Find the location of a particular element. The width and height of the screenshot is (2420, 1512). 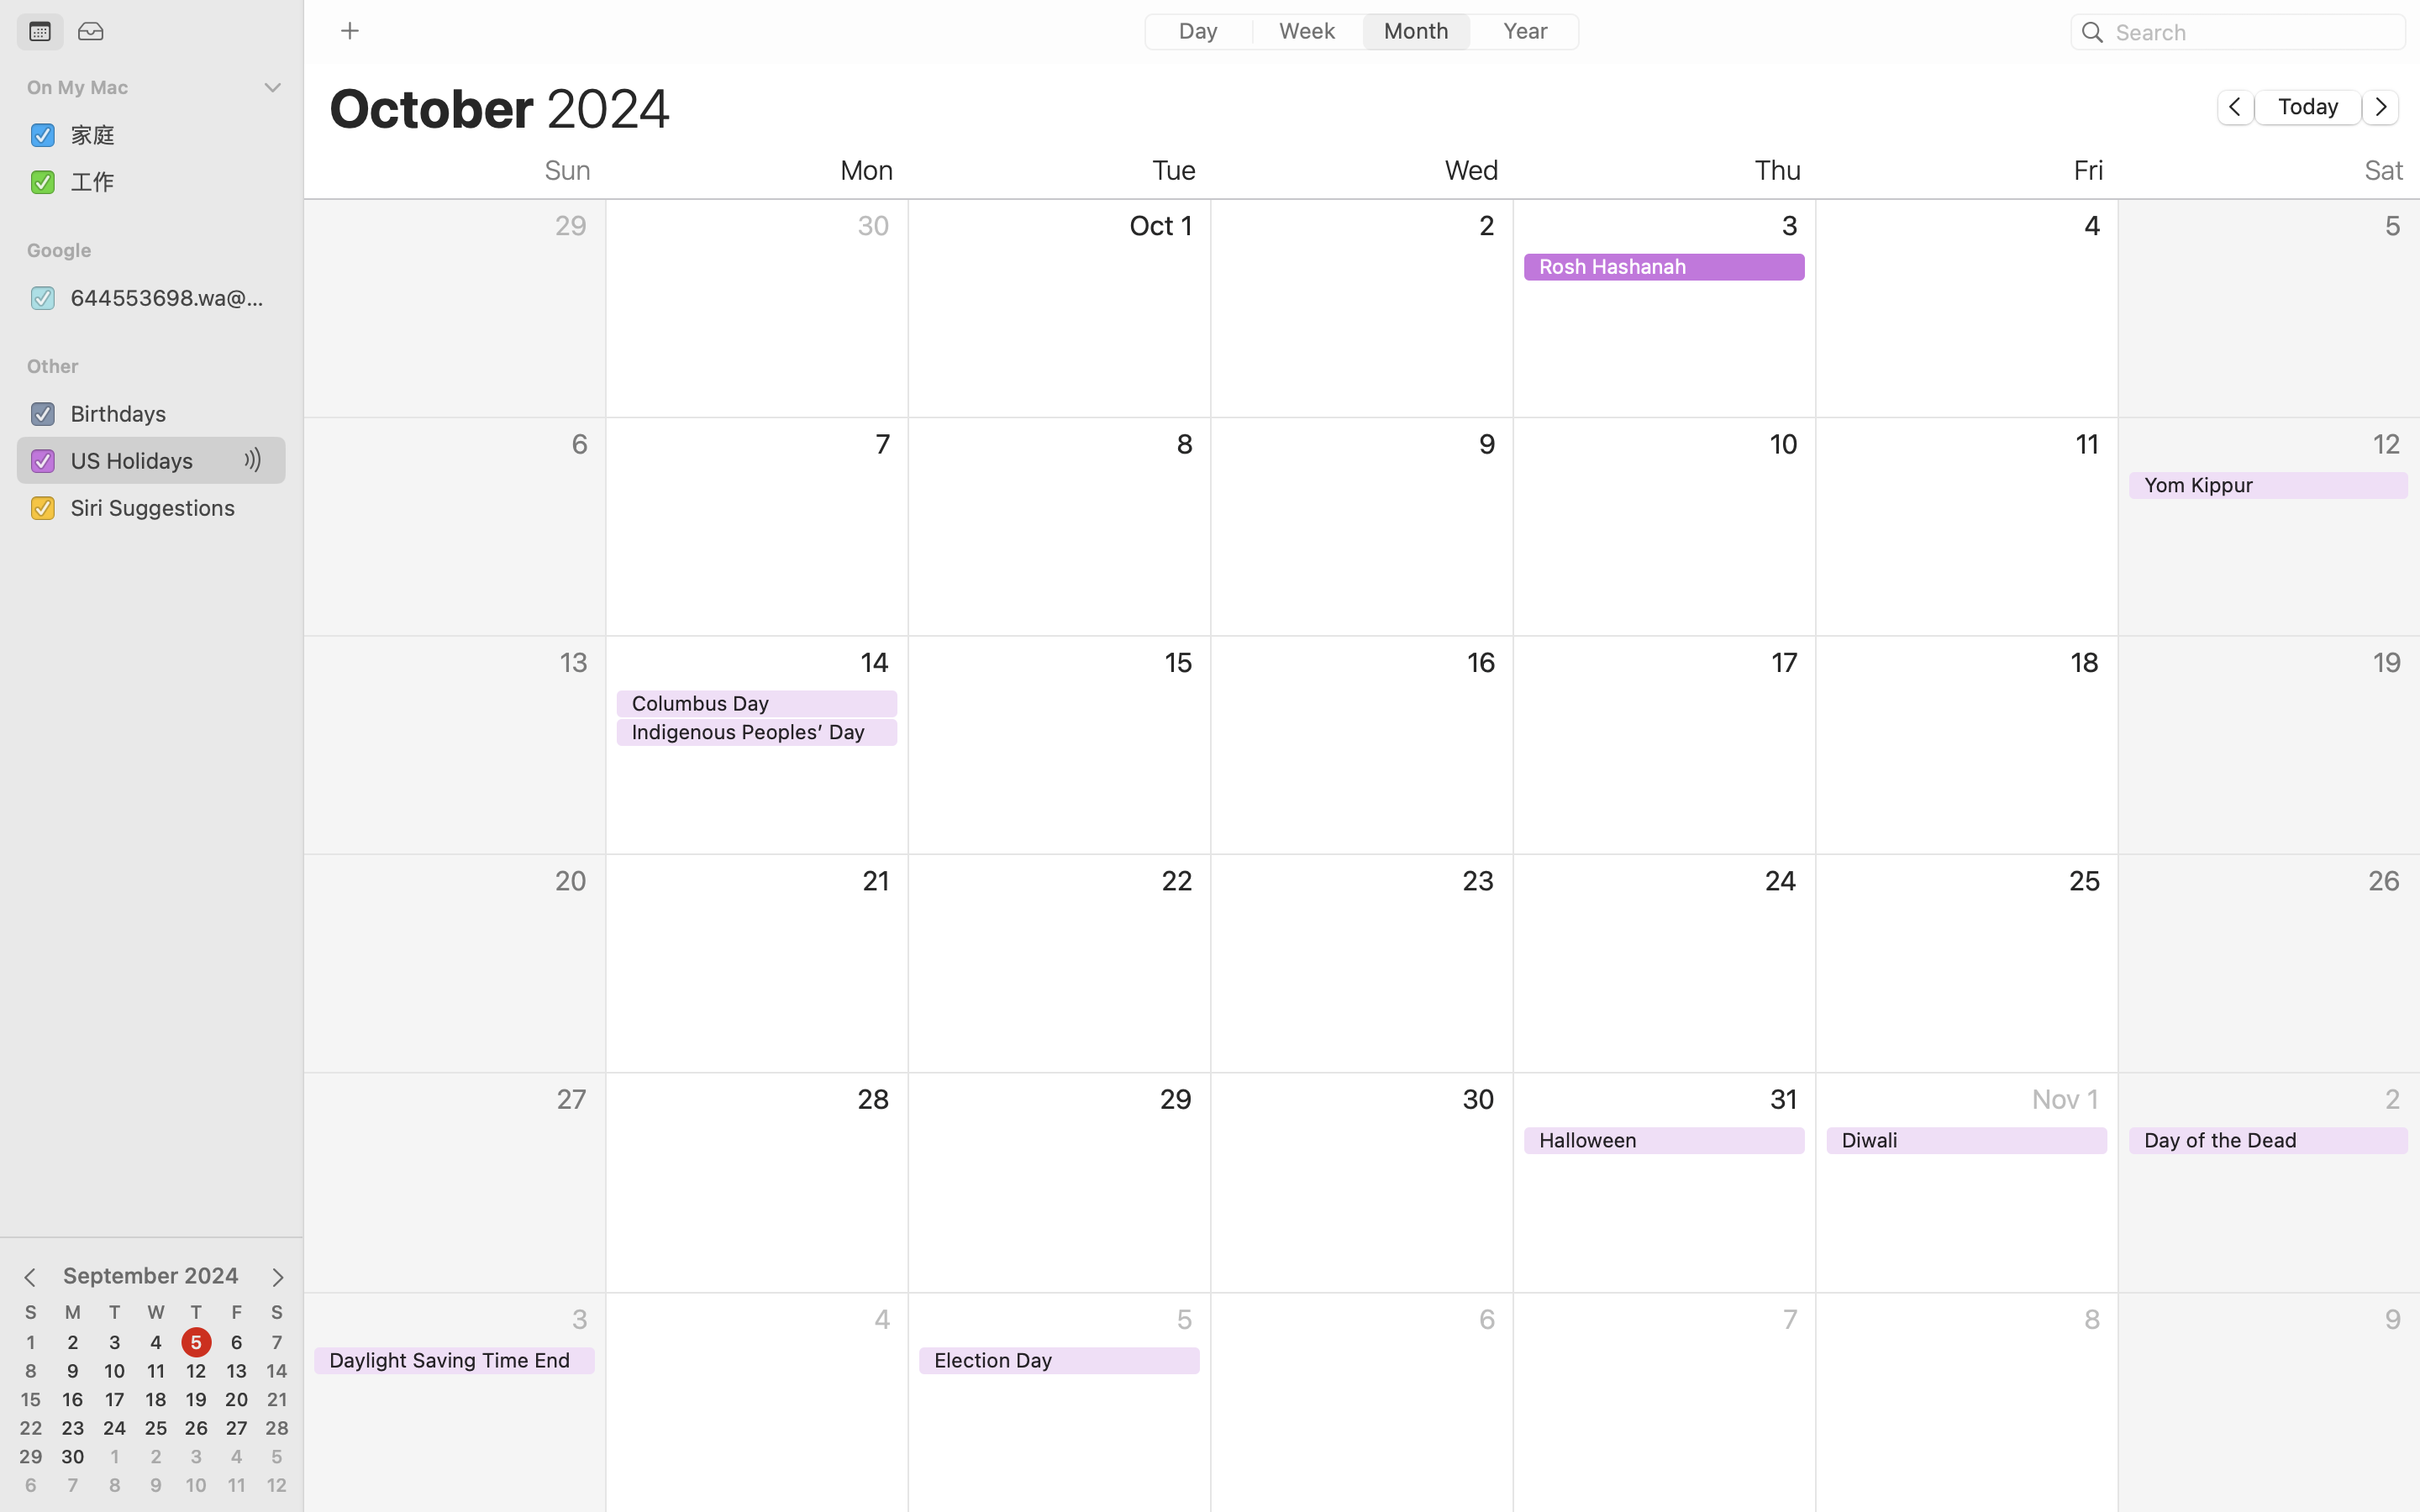

29 is located at coordinates (31, 1457).